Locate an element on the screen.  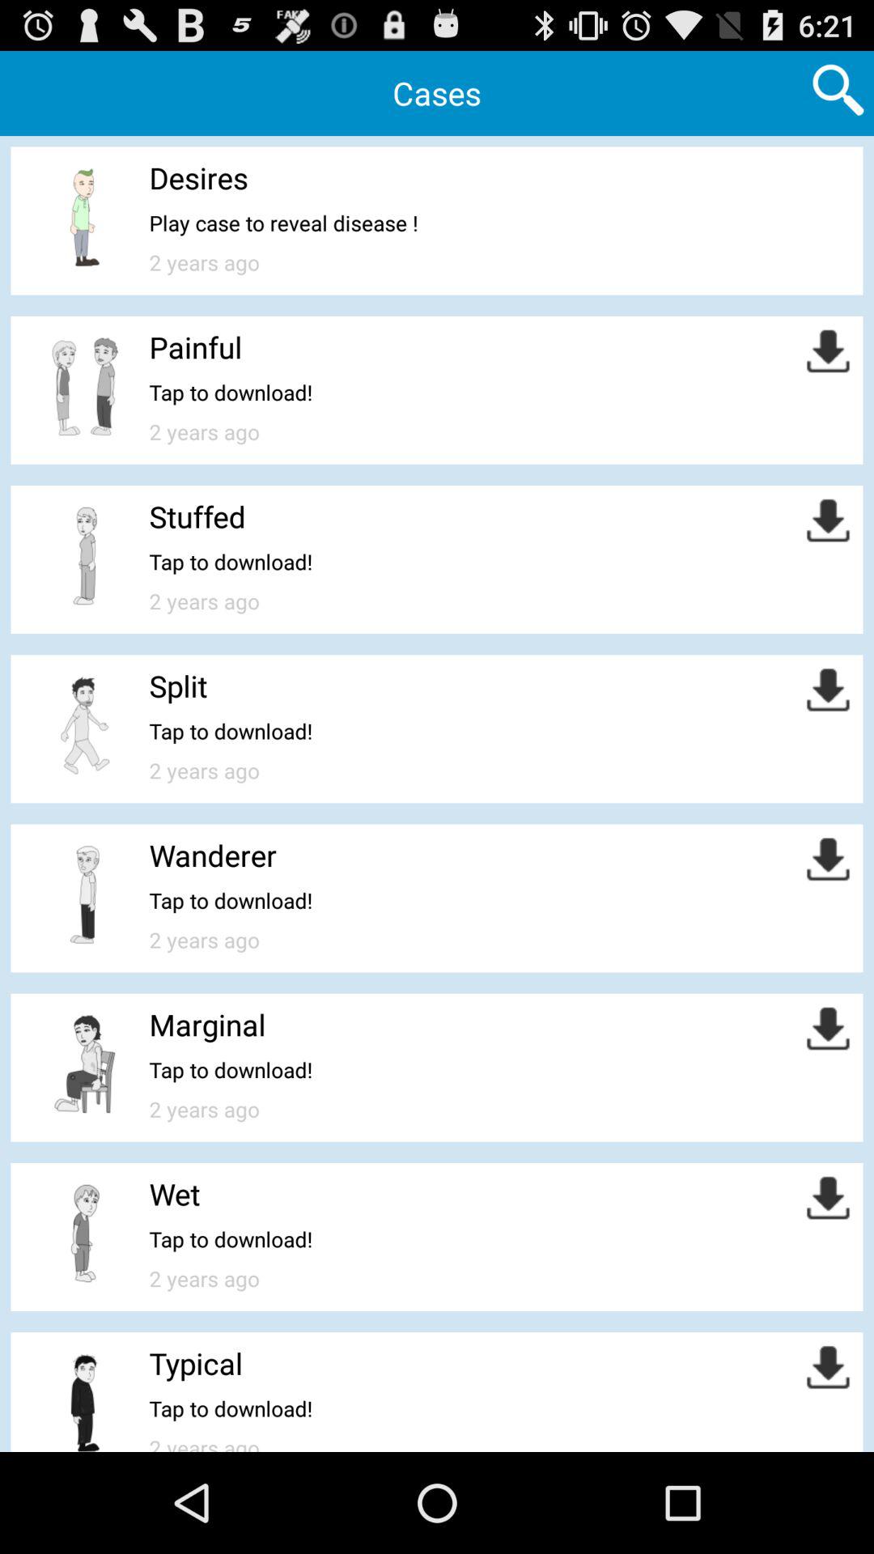
swipe until the wet item is located at coordinates (175, 1194).